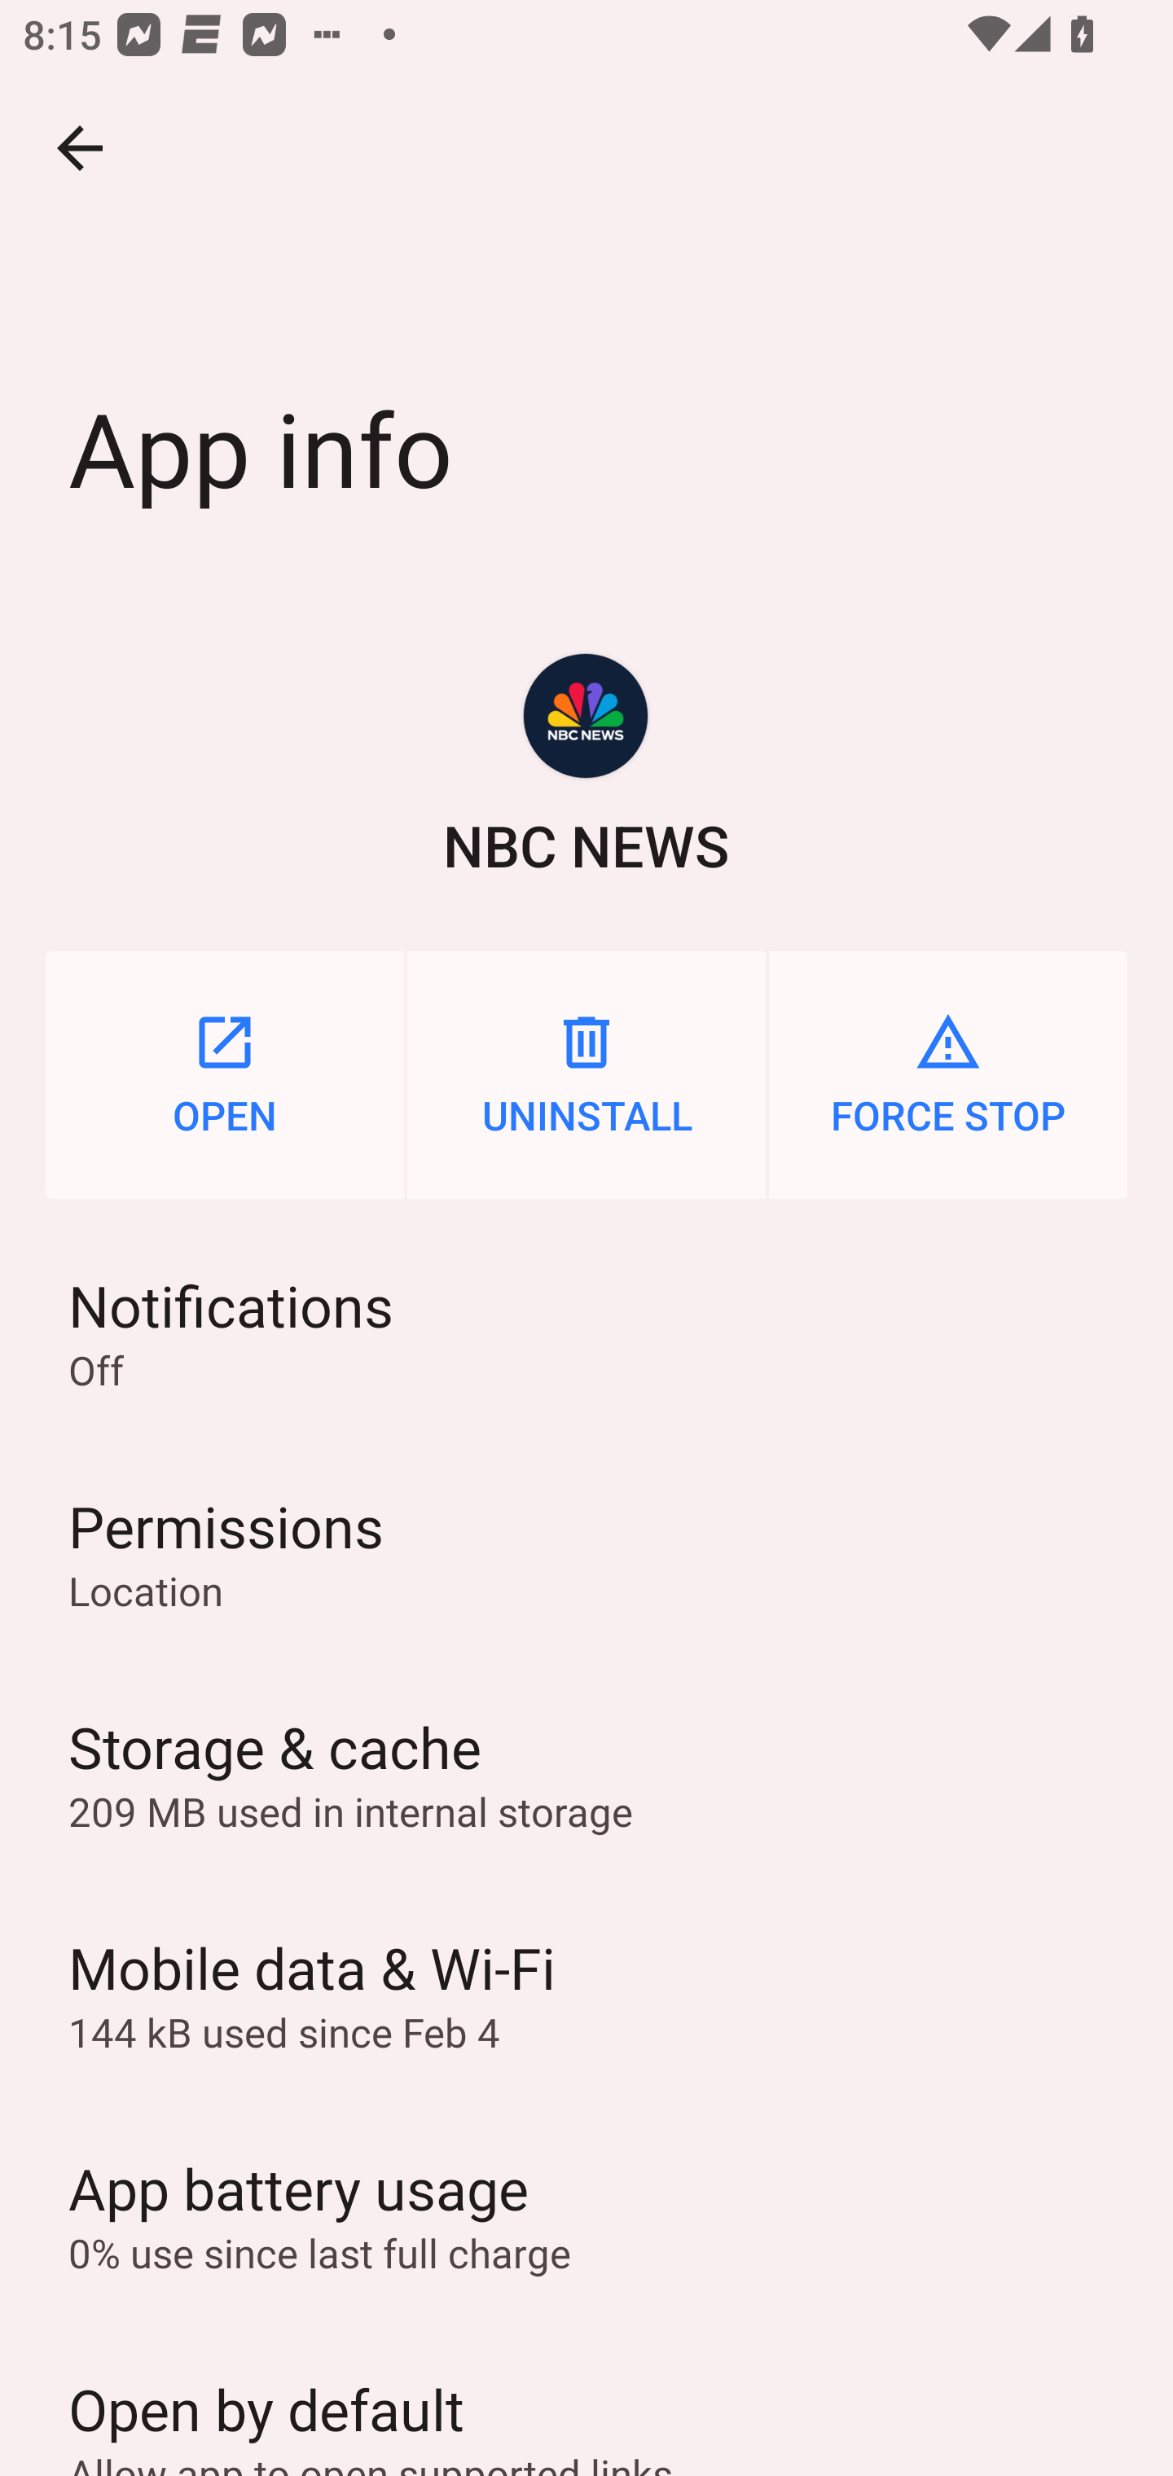  I want to click on Storage & cache 209 MB used in internal storage, so click(586, 1774).